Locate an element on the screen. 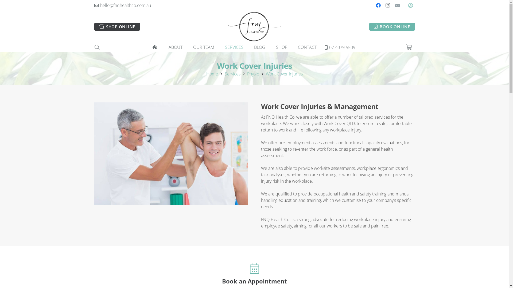  SERVICES is located at coordinates (234, 47).